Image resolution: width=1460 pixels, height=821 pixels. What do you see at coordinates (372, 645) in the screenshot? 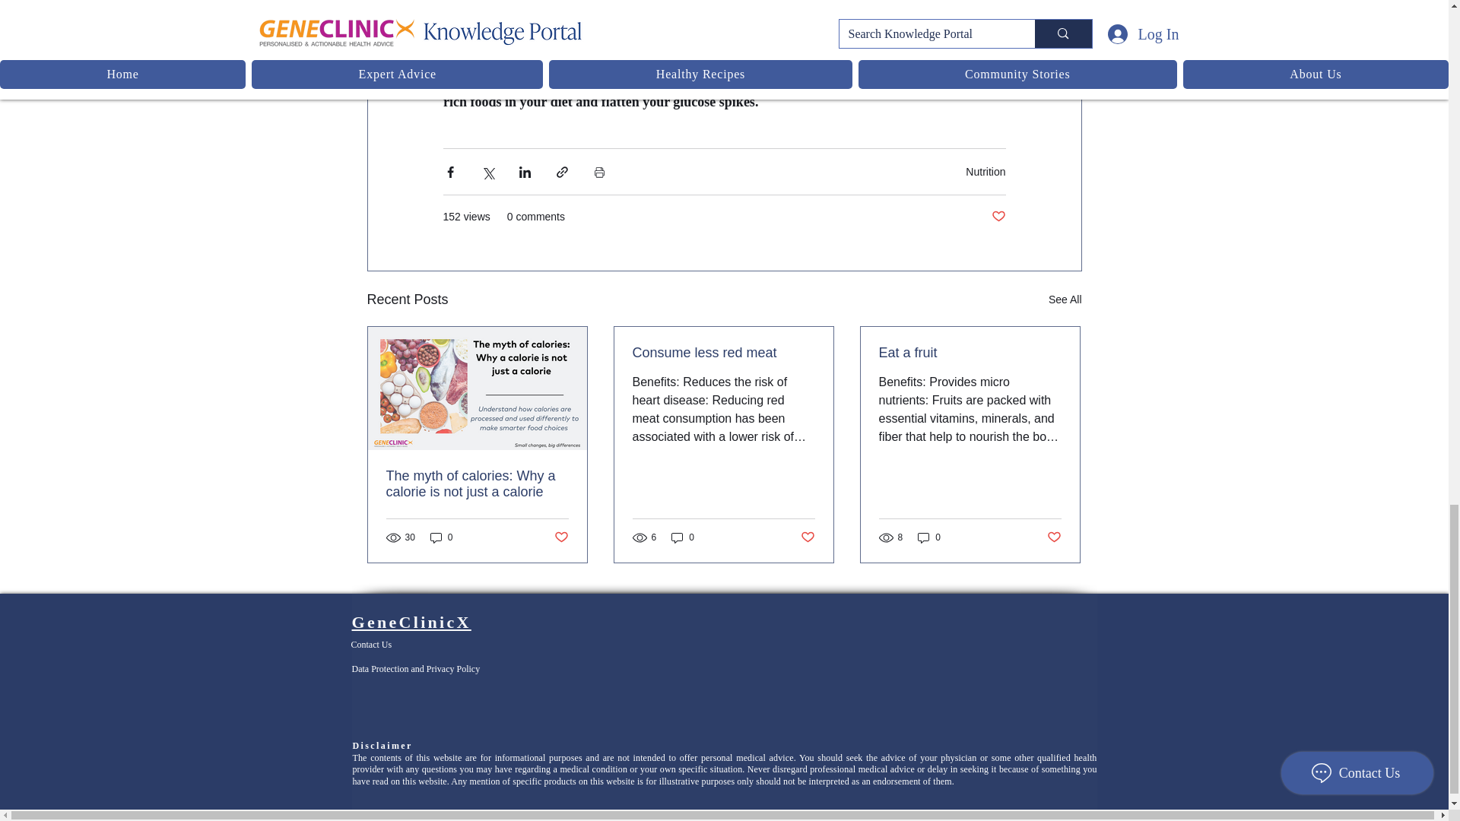
I see `Contact Us` at bounding box center [372, 645].